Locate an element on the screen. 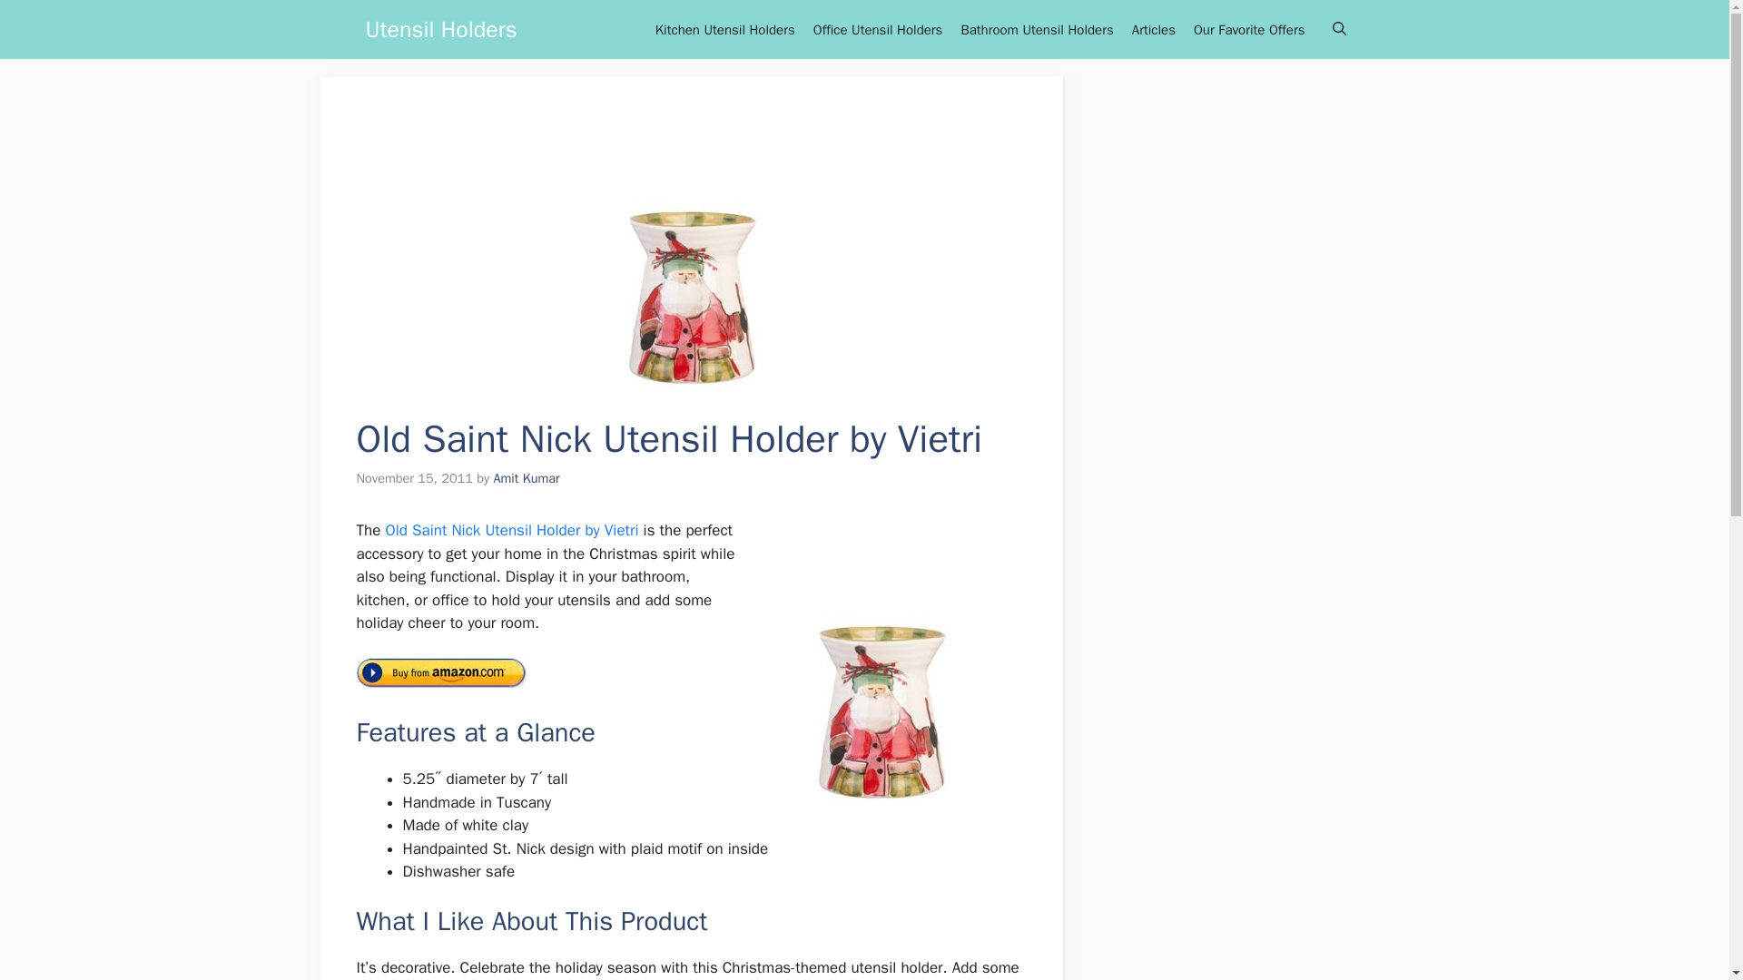 The height and width of the screenshot is (980, 1743). Bathroom Utensil Holders is located at coordinates (1037, 29).